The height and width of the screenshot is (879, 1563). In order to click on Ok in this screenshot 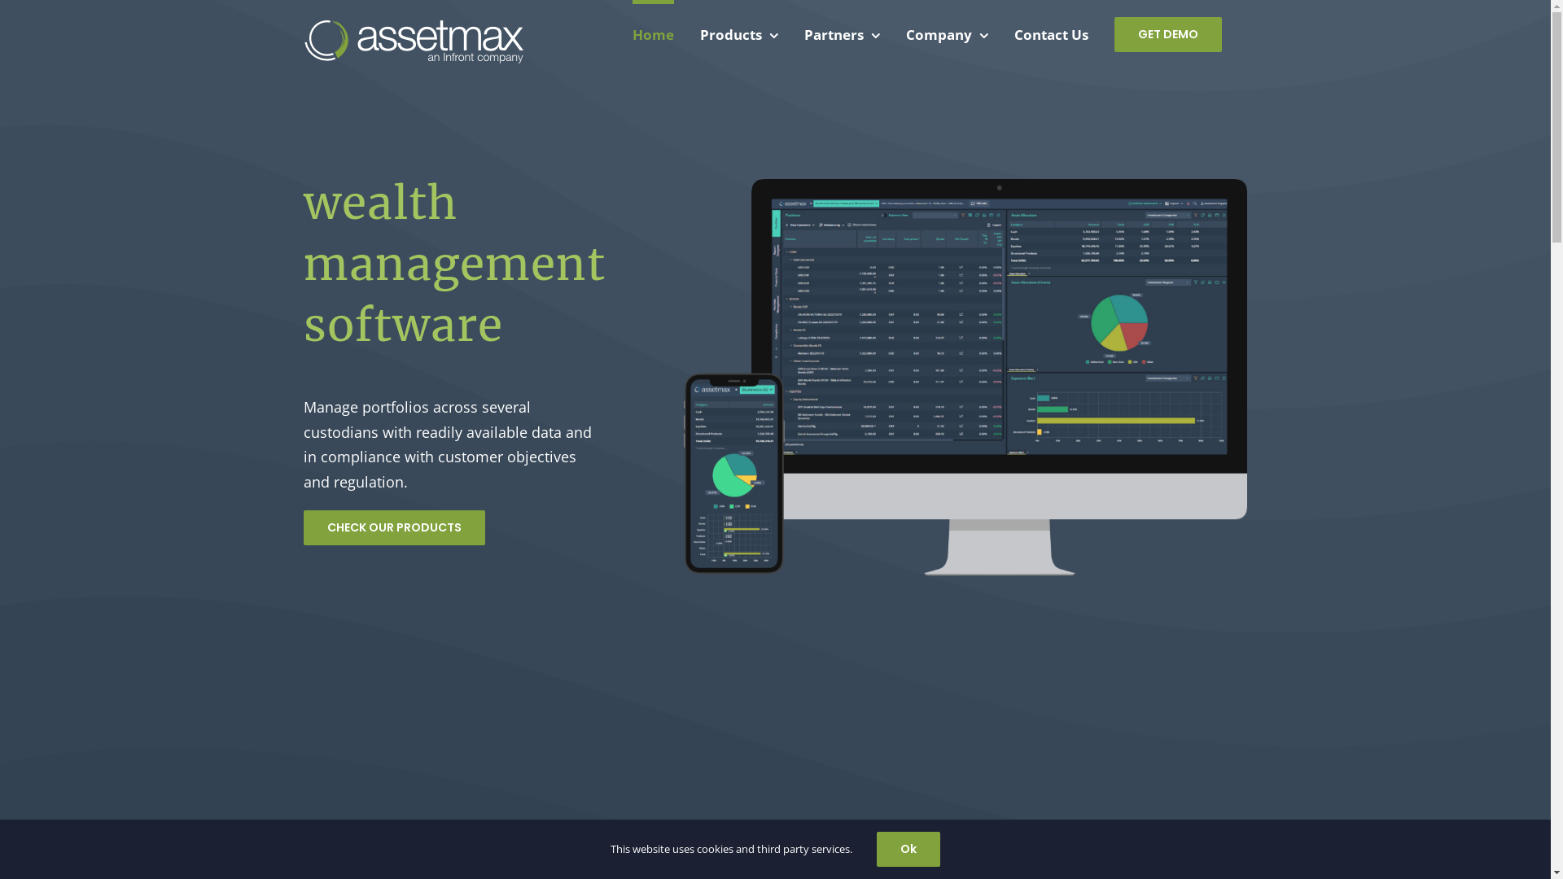, I will do `click(908, 850)`.